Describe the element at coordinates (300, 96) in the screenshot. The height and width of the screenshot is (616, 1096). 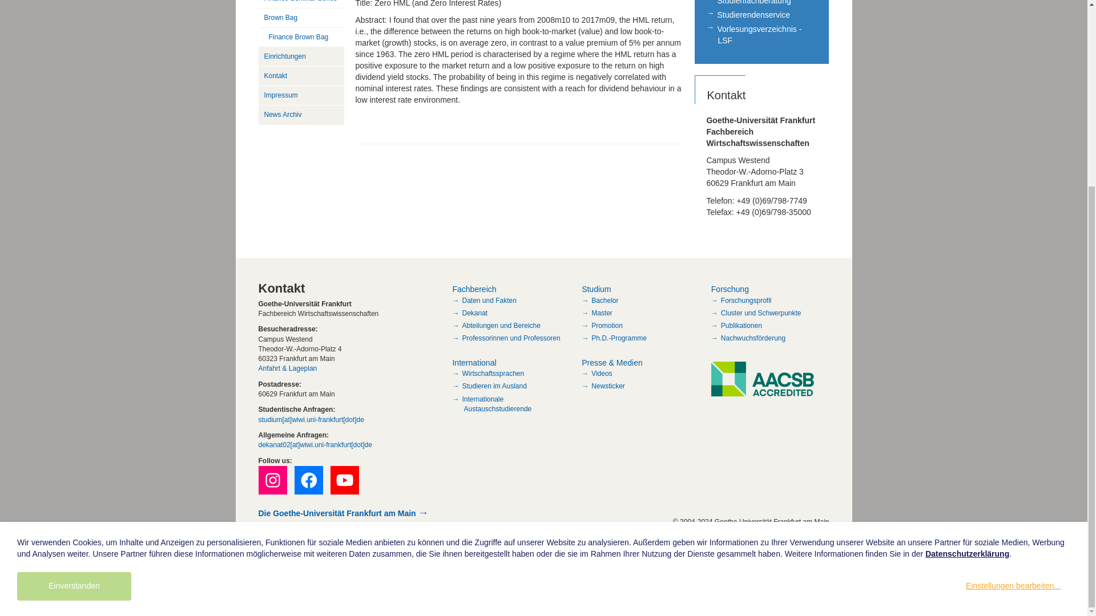
I see `Impressum` at that location.